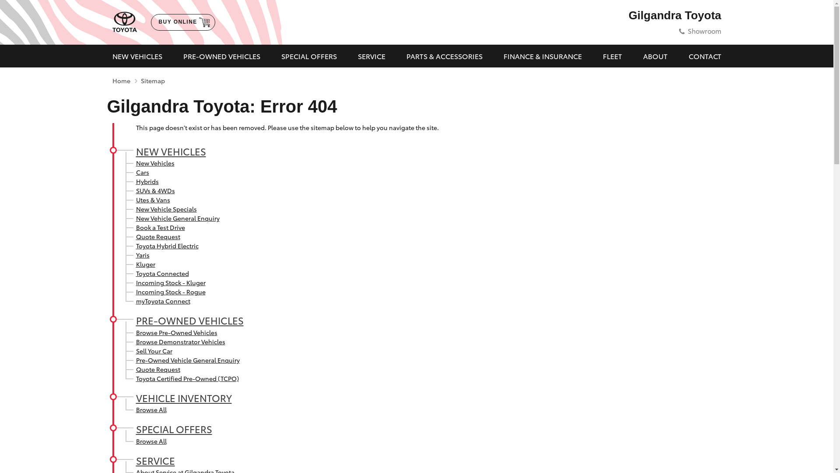  What do you see at coordinates (142, 172) in the screenshot?
I see `Cars` at bounding box center [142, 172].